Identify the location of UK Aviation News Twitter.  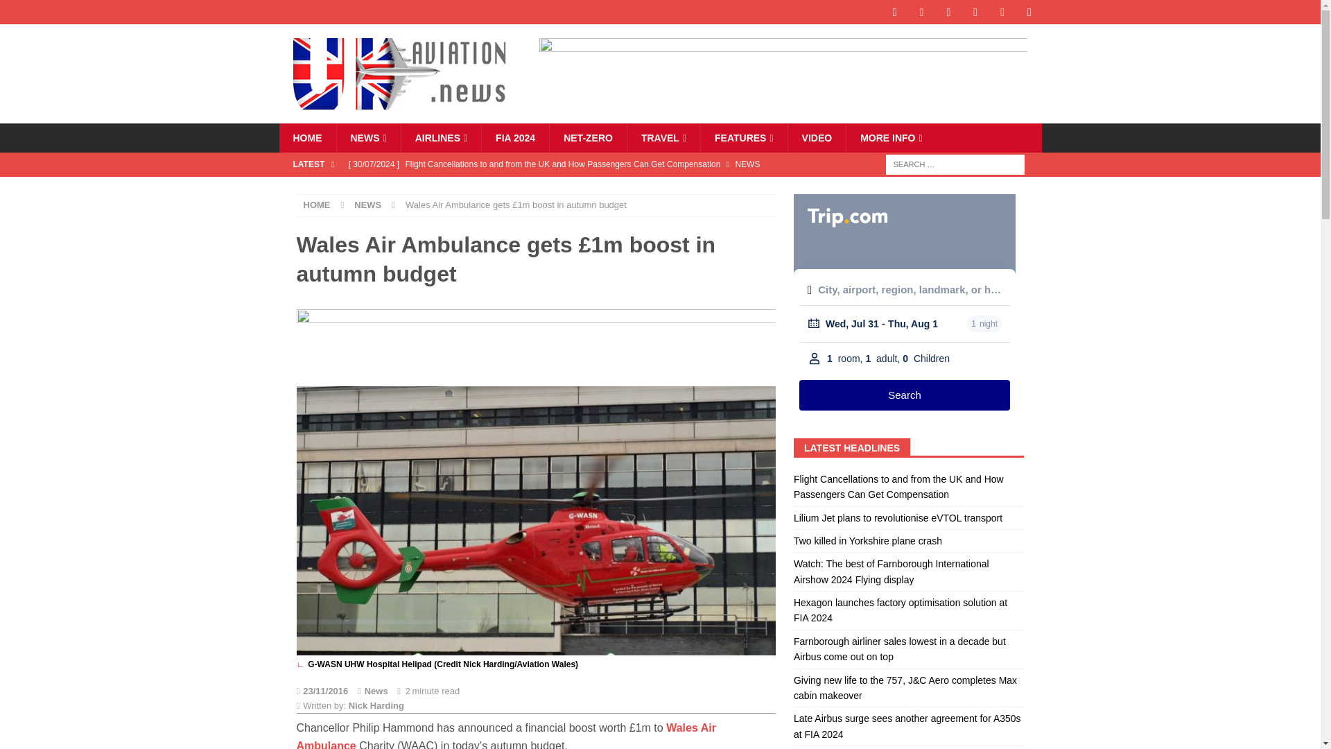
(921, 12).